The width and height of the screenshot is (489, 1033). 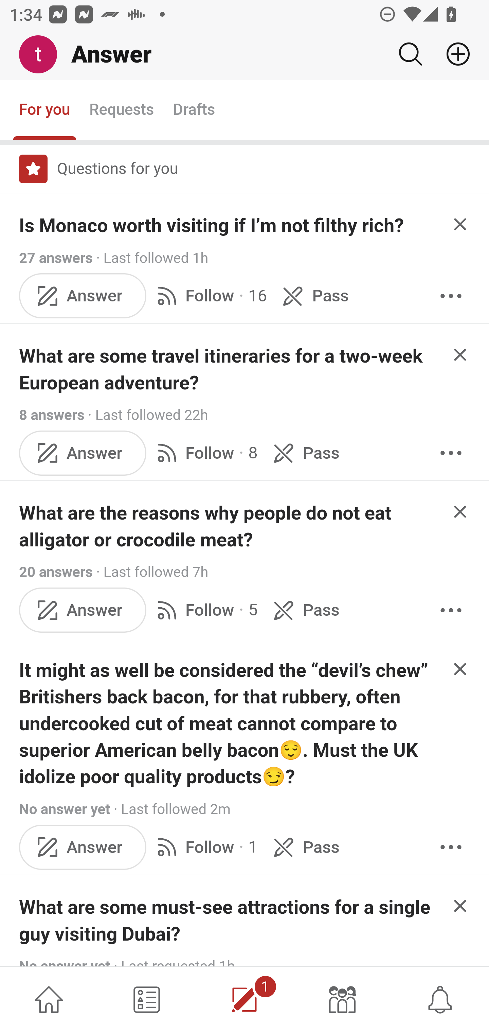 I want to click on 8 answers 8  answers, so click(x=52, y=415).